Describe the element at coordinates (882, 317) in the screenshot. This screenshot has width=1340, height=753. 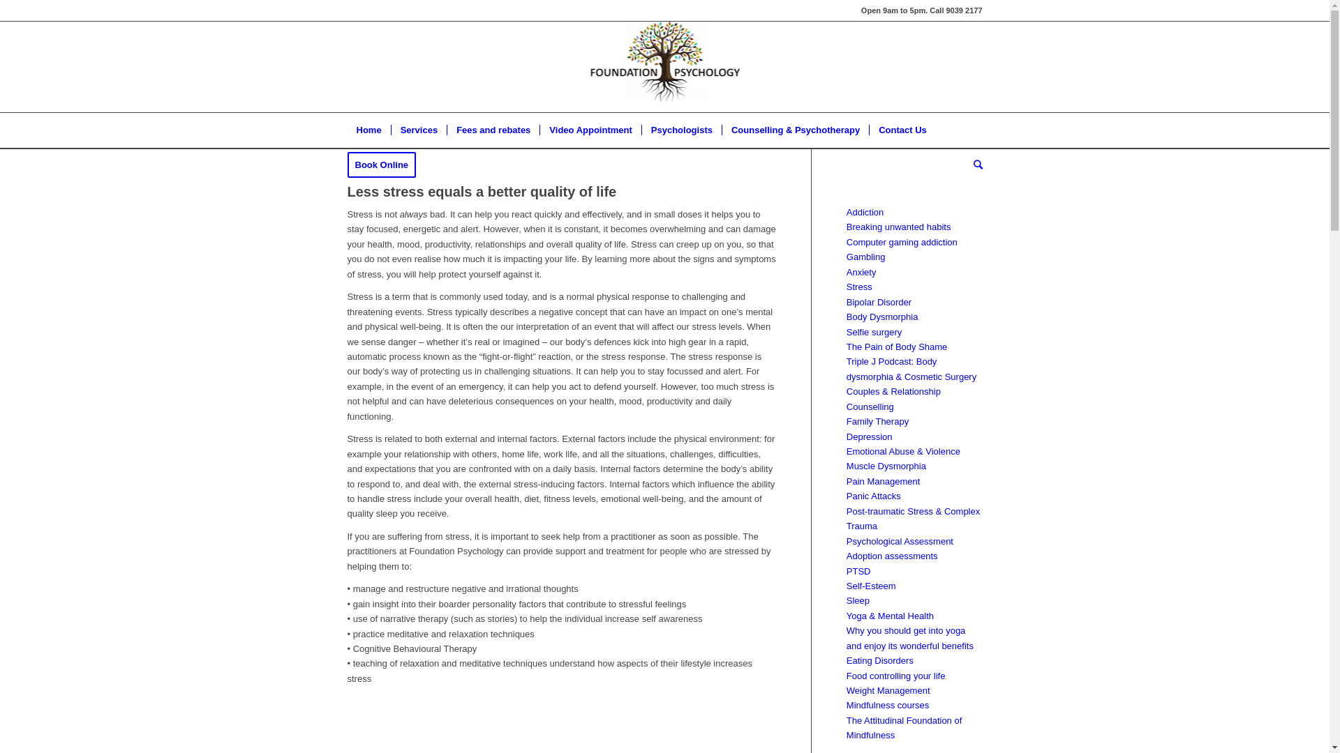
I see `Body Dysmorphia` at that location.